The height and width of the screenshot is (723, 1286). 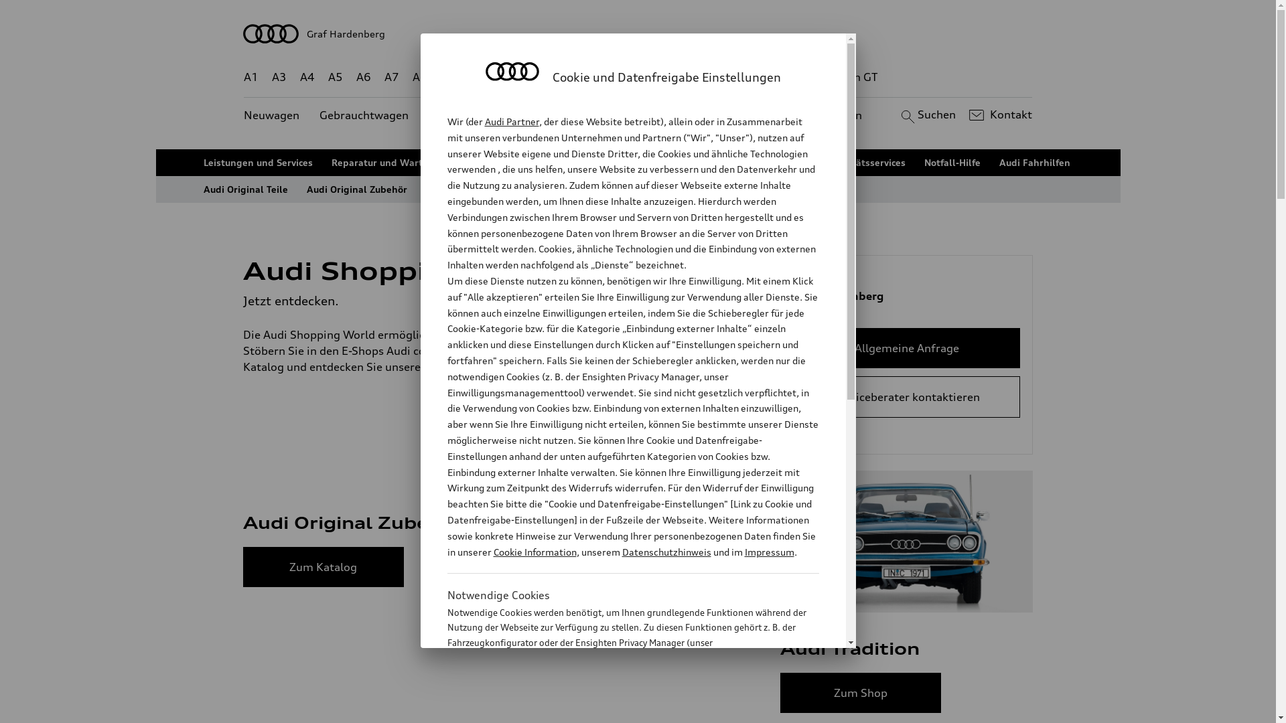 I want to click on Graf Hardenberg, so click(x=638, y=33).